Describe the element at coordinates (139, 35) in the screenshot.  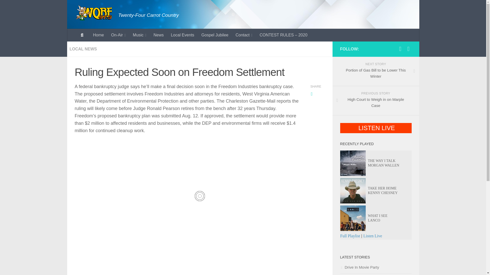
I see `Music` at that location.